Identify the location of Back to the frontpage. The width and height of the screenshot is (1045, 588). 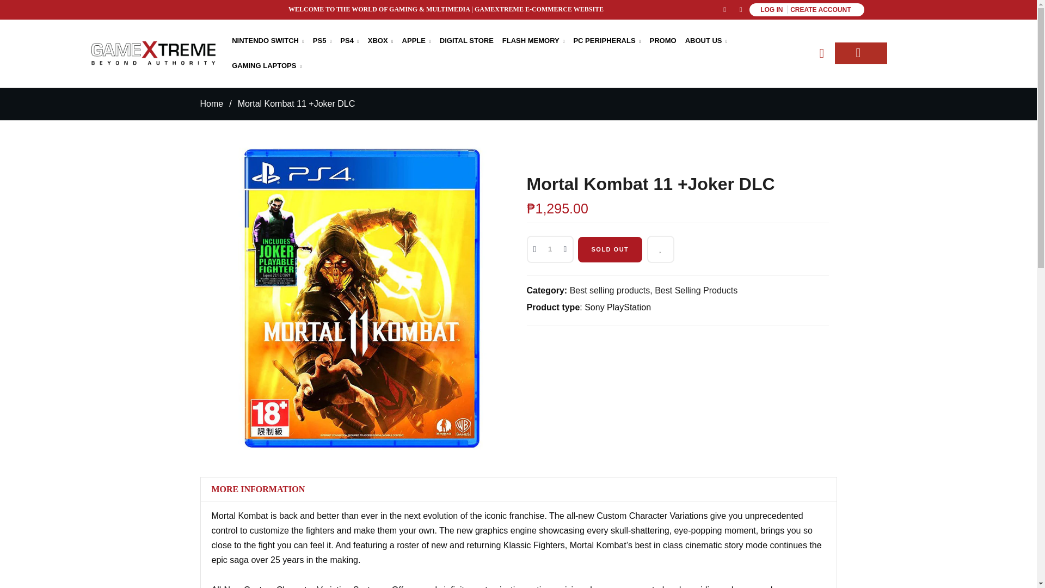
(212, 103).